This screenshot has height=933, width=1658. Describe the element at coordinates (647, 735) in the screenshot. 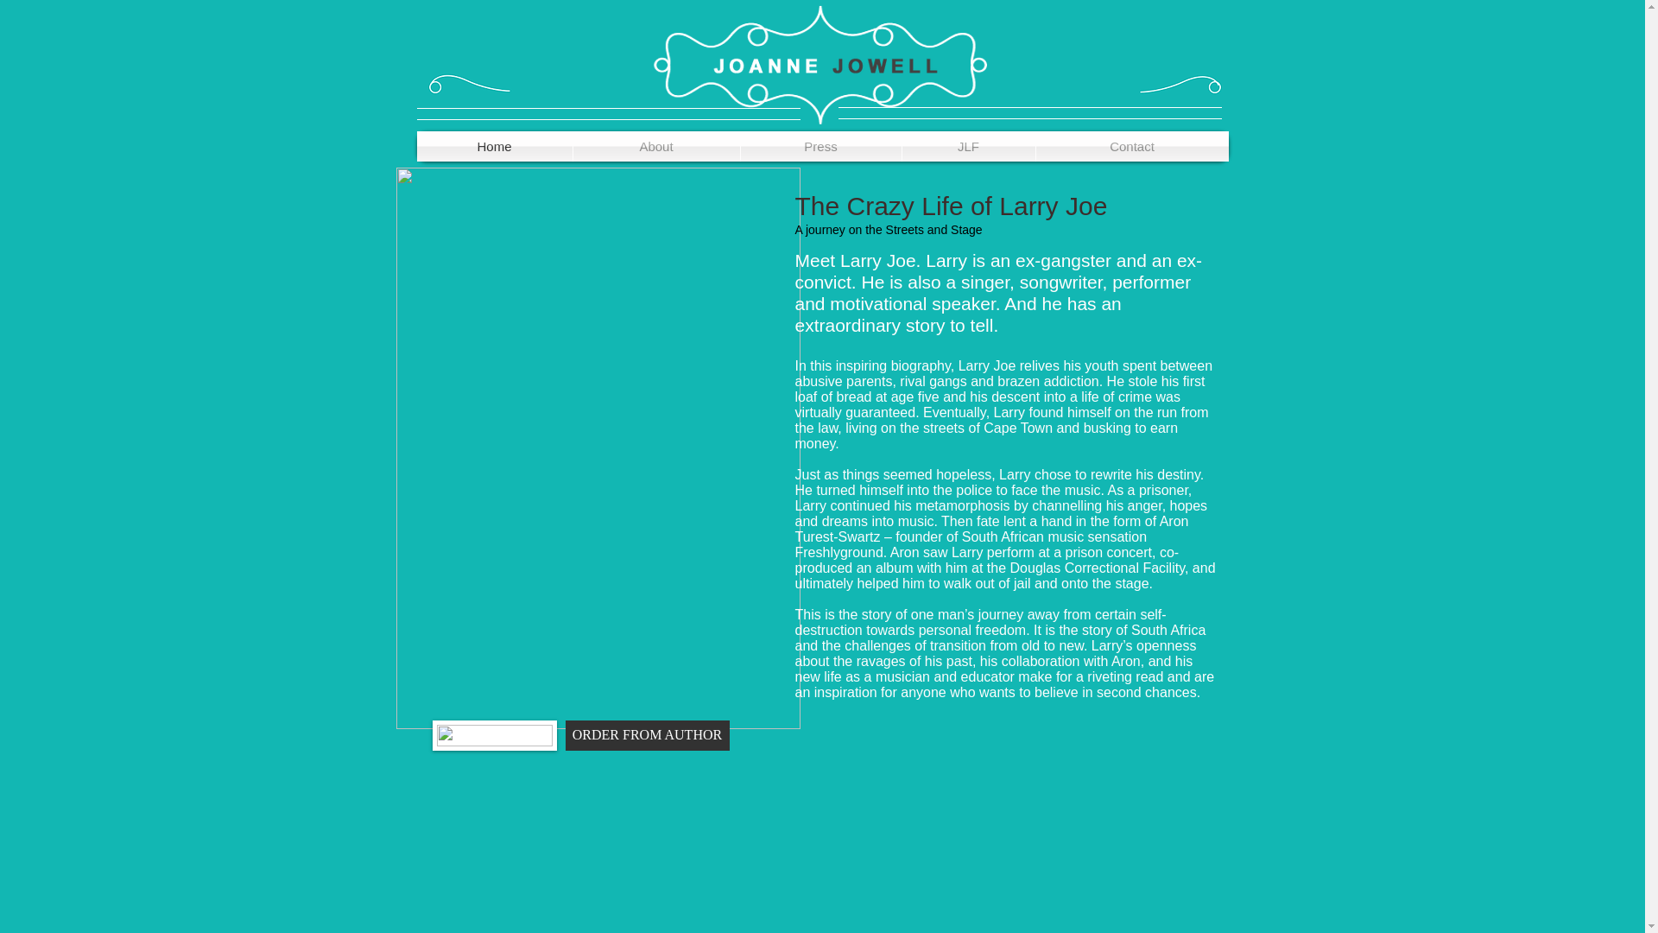

I see `ORDER FROM AUTHOR` at that location.